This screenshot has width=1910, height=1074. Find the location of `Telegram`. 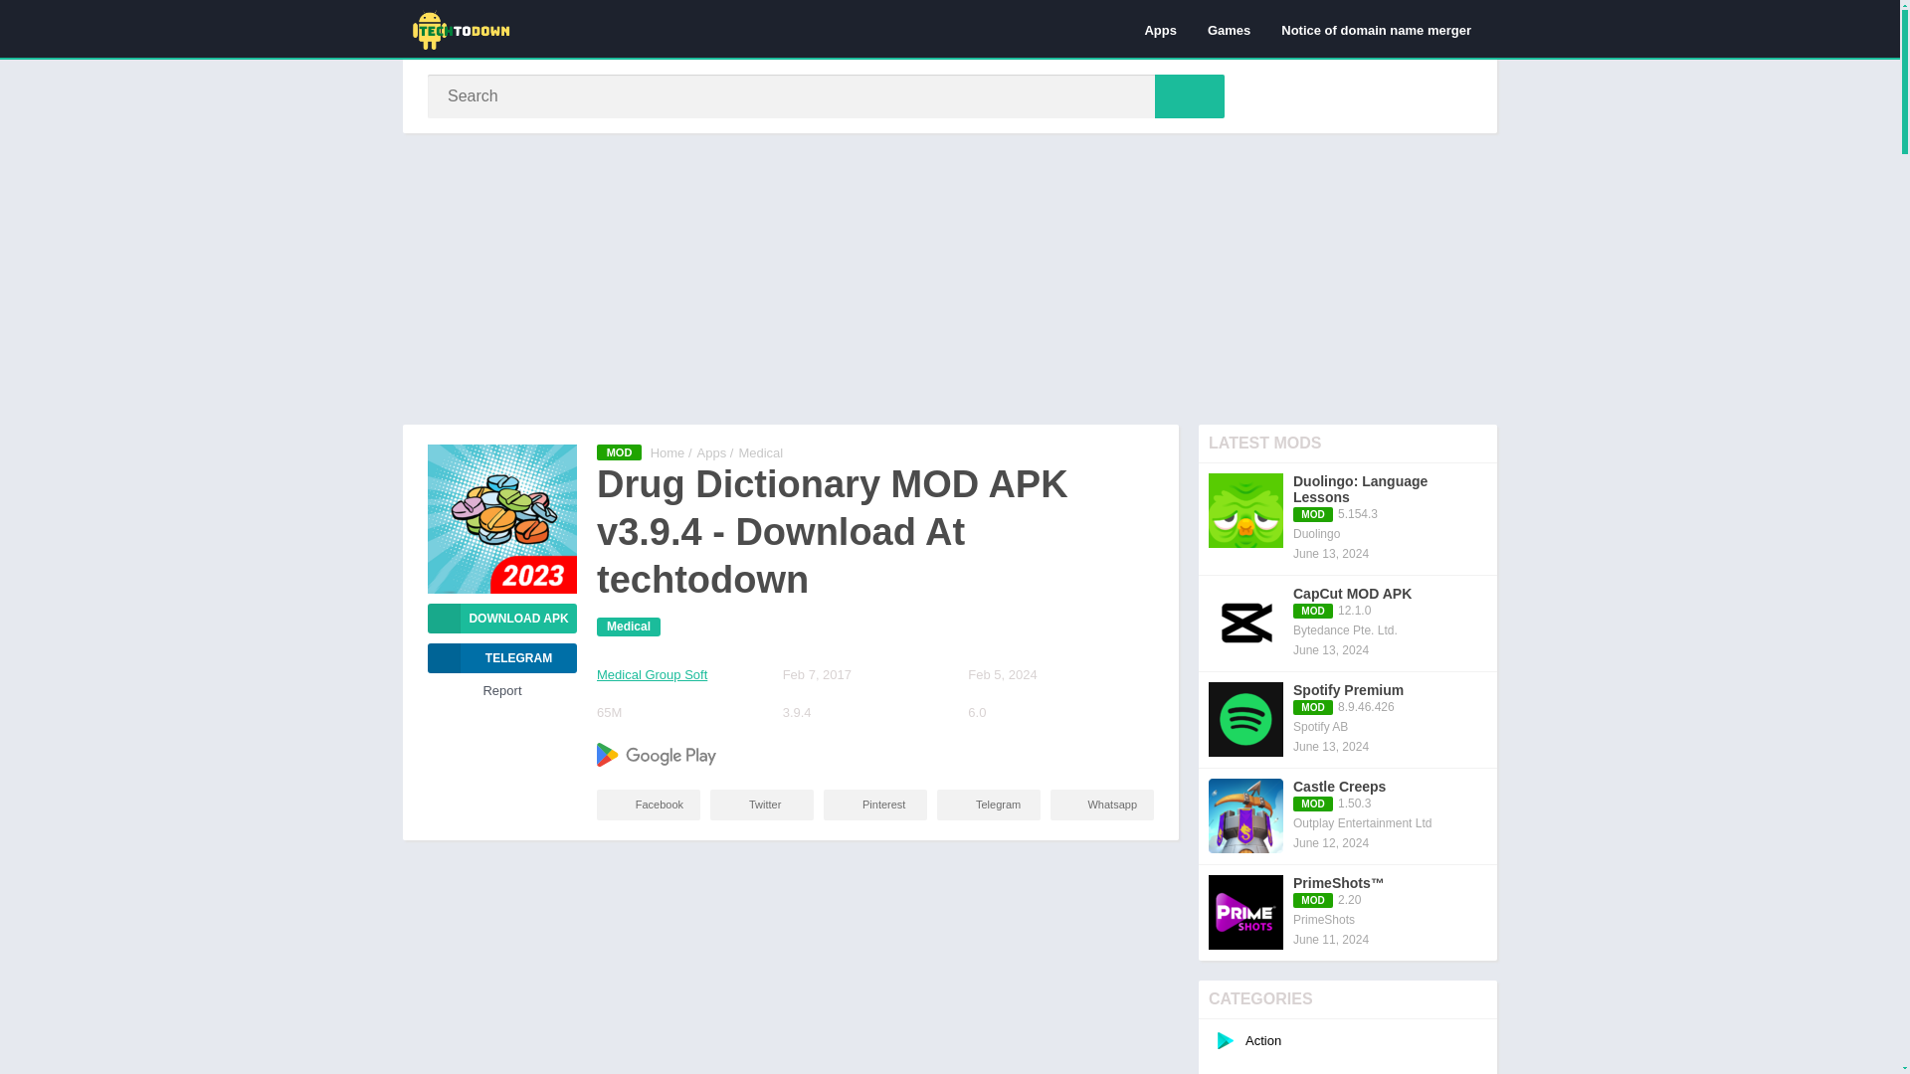

Telegram is located at coordinates (501, 658).